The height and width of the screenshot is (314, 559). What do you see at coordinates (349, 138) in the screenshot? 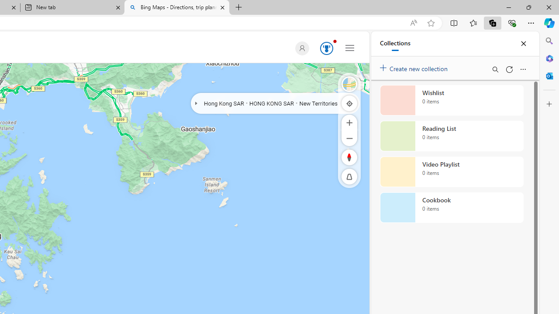
I see `Zoom Out` at bounding box center [349, 138].